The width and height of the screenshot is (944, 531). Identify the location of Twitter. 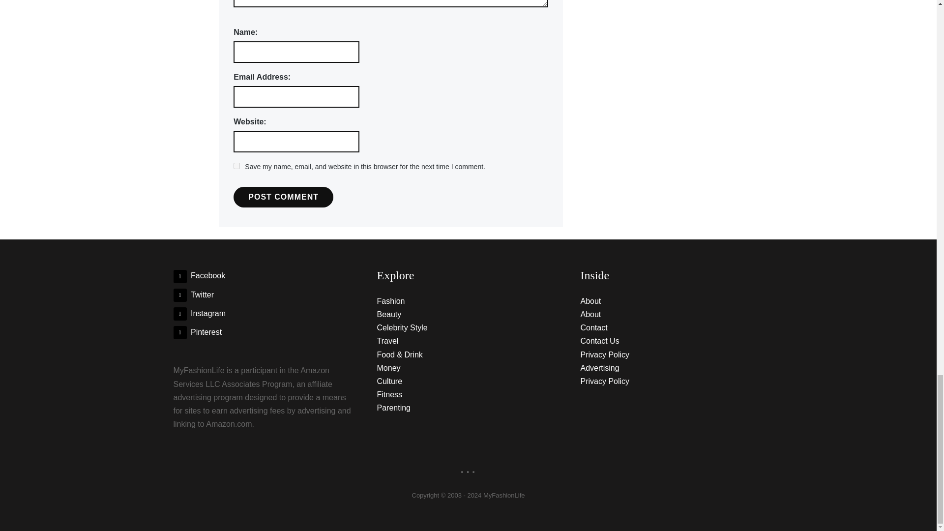
(193, 295).